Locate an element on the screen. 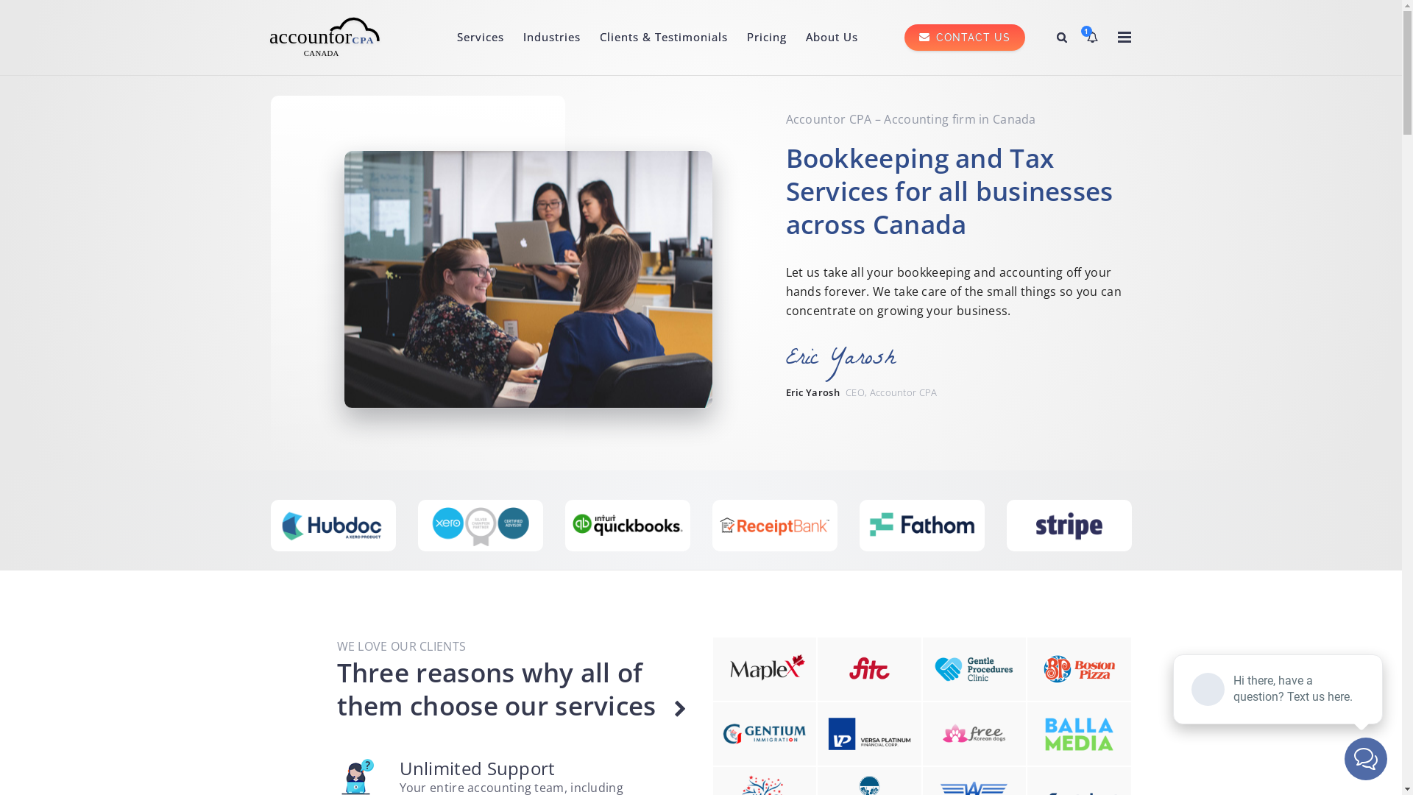 The image size is (1413, 795). CONTACT US is located at coordinates (946, 37).